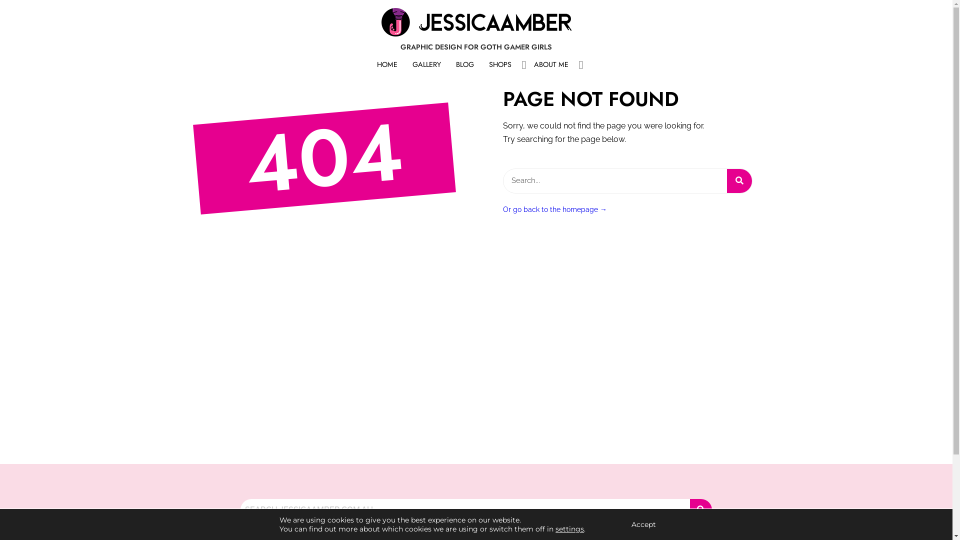 The width and height of the screenshot is (960, 540). What do you see at coordinates (387, 65) in the screenshot?
I see `HOME` at bounding box center [387, 65].